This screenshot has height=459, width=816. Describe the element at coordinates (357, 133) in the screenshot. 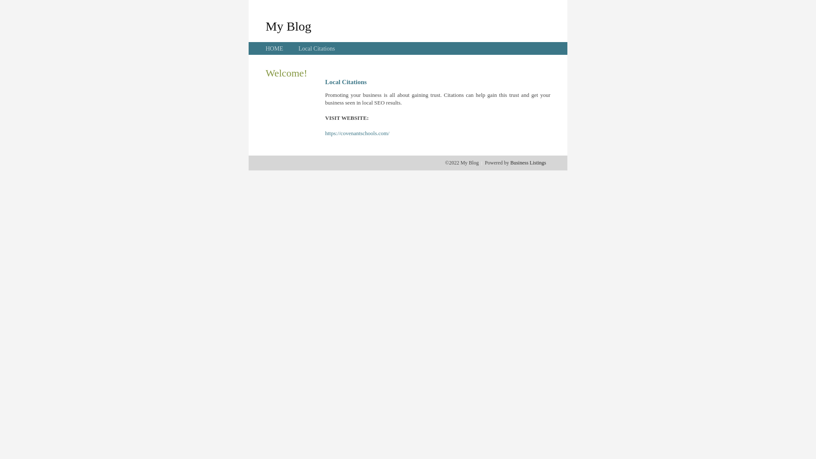

I see `https://covenantschools.com/` at that location.